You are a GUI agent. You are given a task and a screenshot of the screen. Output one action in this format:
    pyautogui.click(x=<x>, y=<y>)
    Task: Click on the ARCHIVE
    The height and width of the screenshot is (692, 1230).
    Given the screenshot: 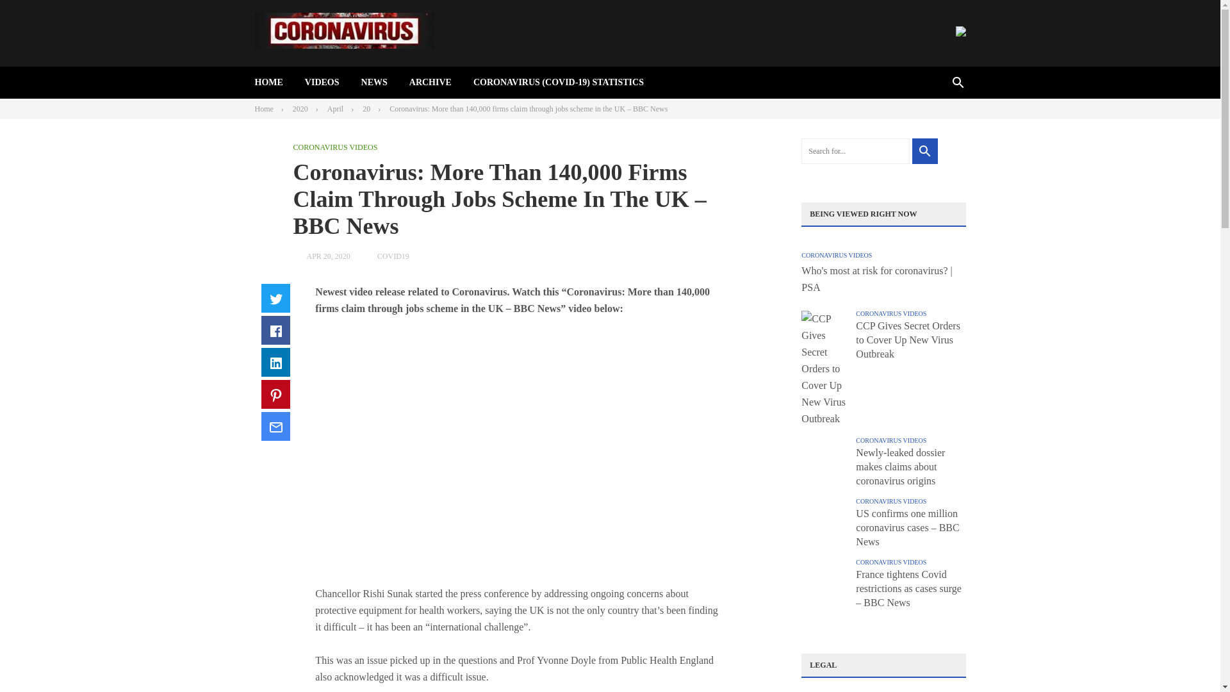 What is the action you would take?
    pyautogui.click(x=430, y=82)
    